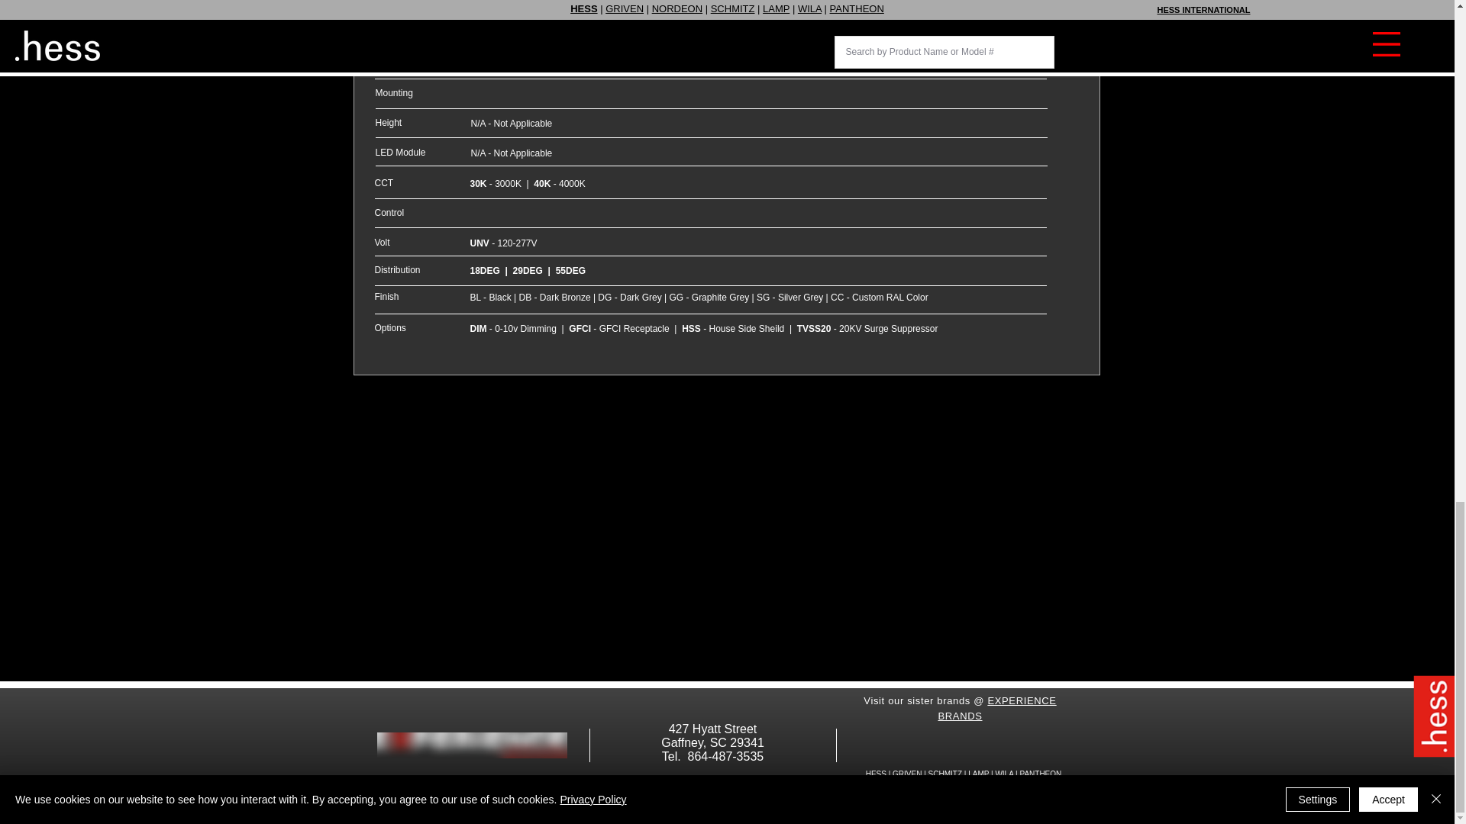 The height and width of the screenshot is (824, 1466). I want to click on LAMP, so click(977, 774).